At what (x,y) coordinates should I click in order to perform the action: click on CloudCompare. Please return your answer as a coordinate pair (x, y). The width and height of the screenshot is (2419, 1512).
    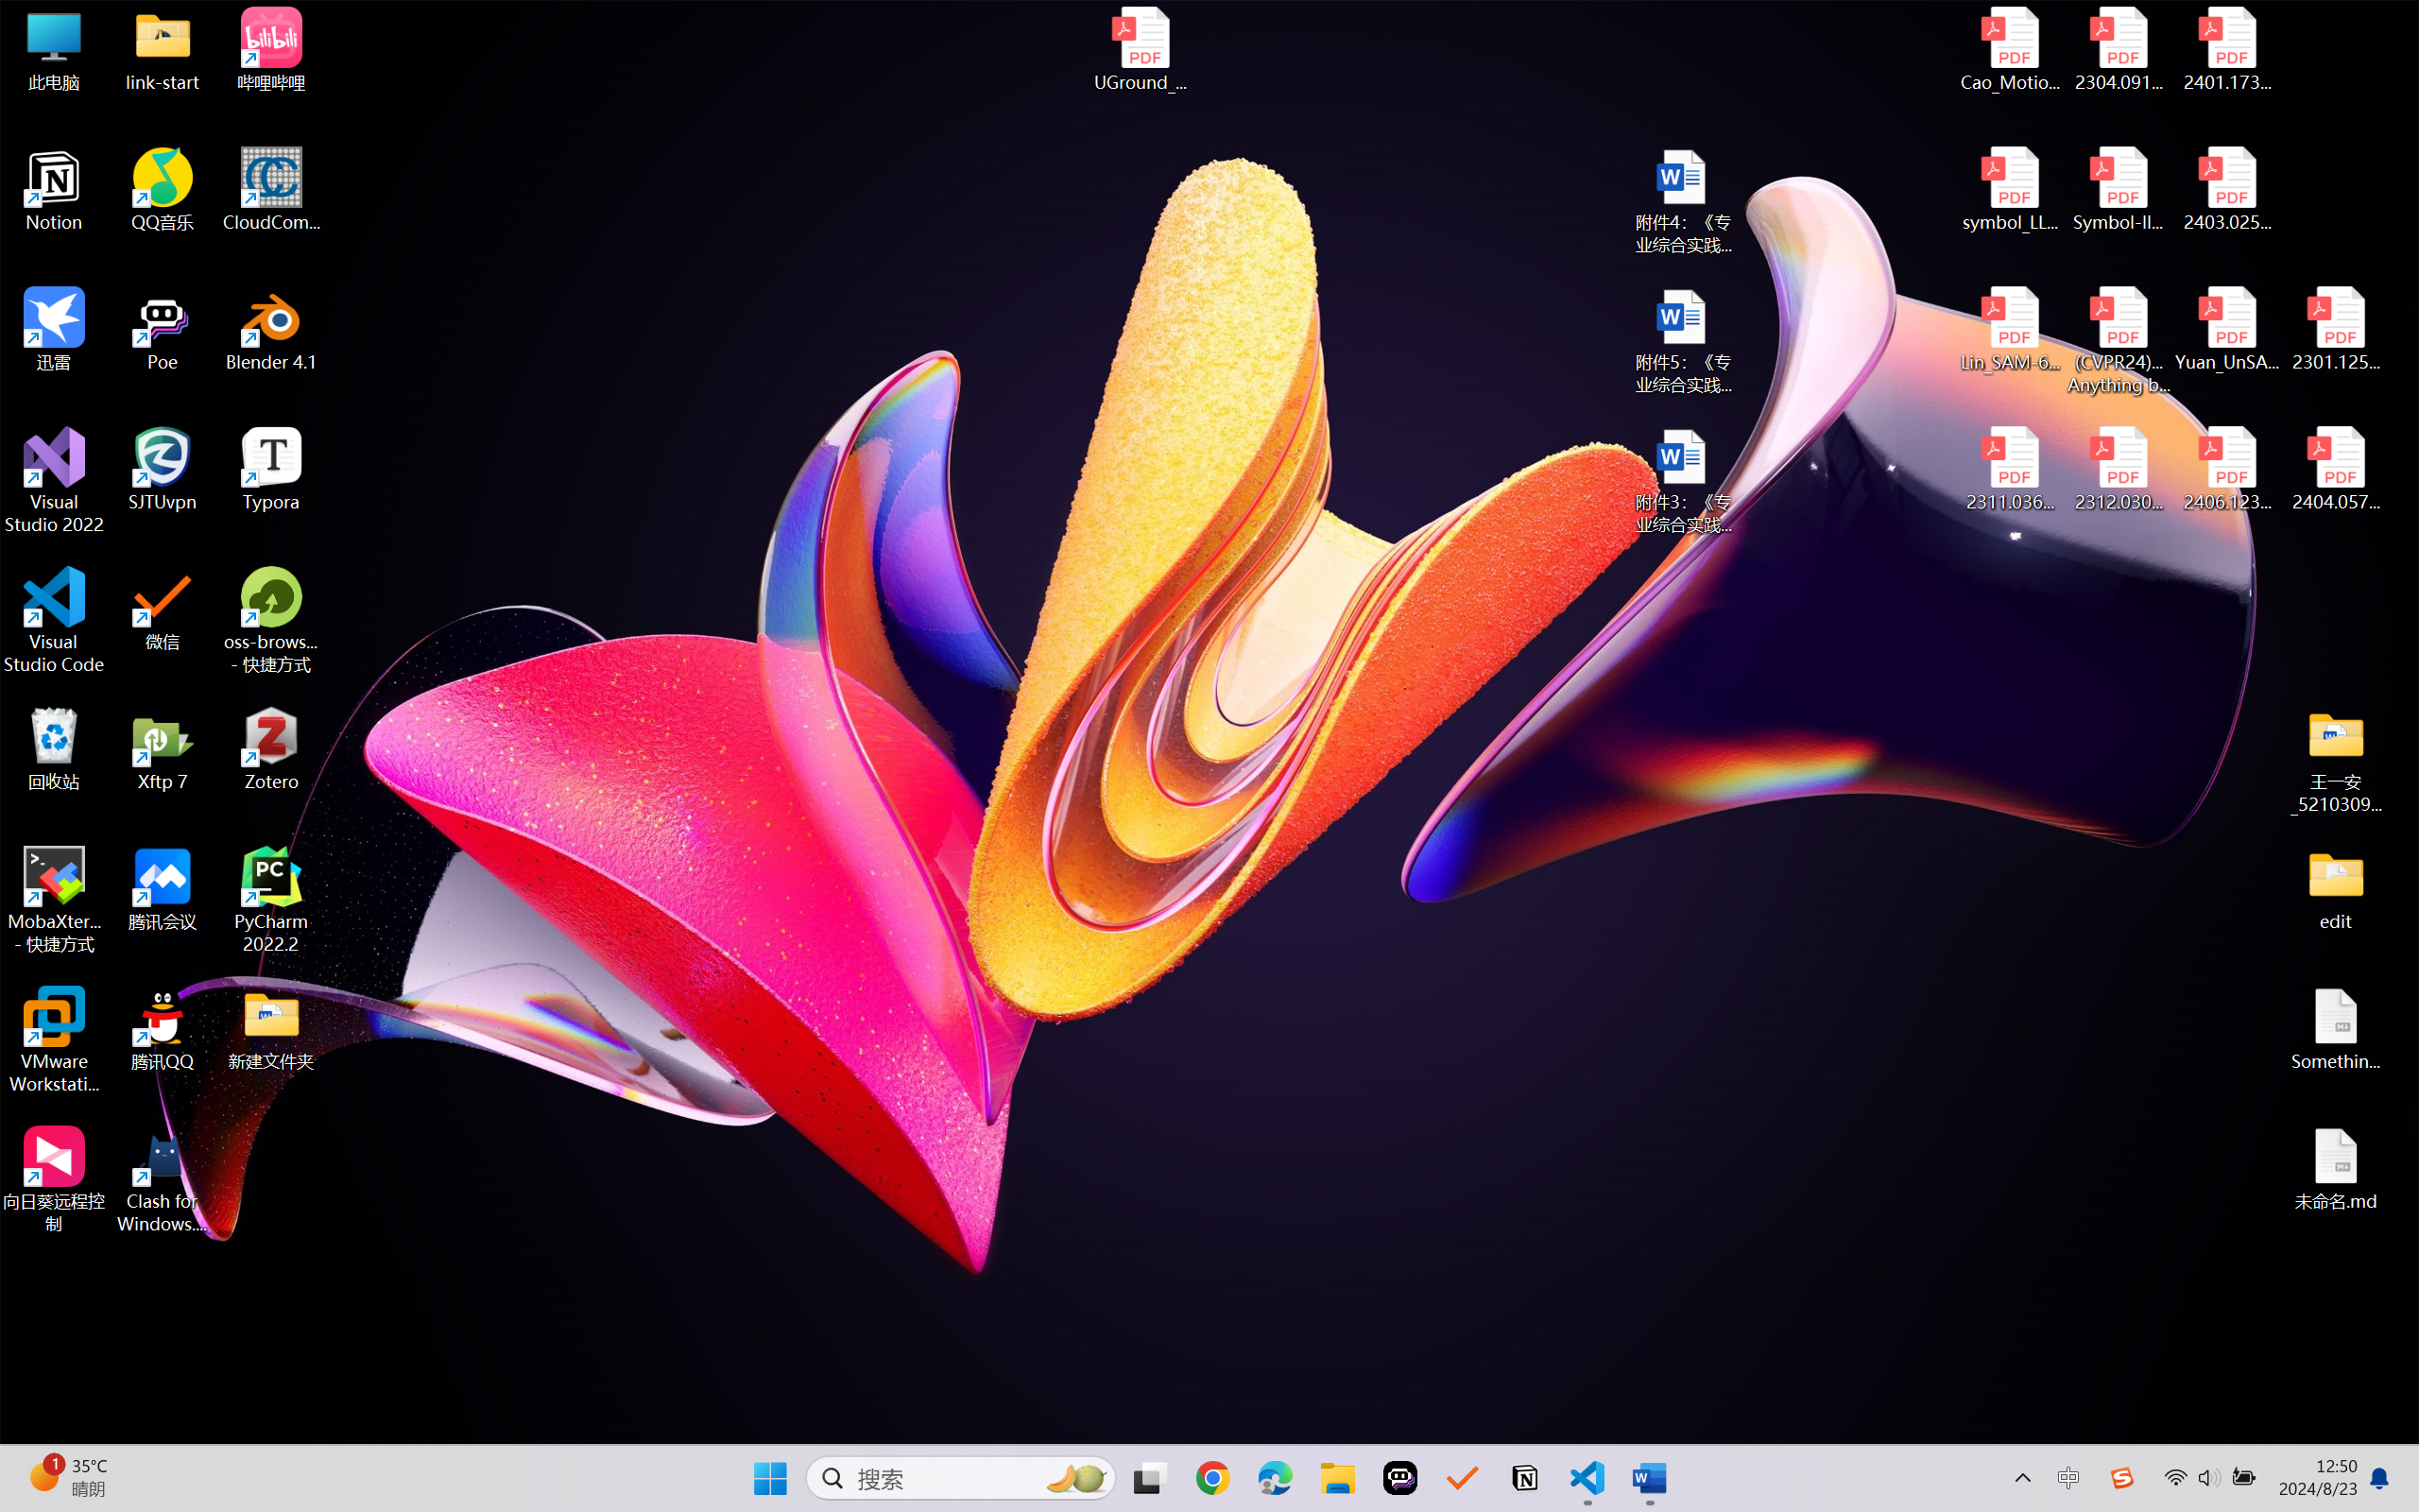
    Looking at the image, I should click on (272, 190).